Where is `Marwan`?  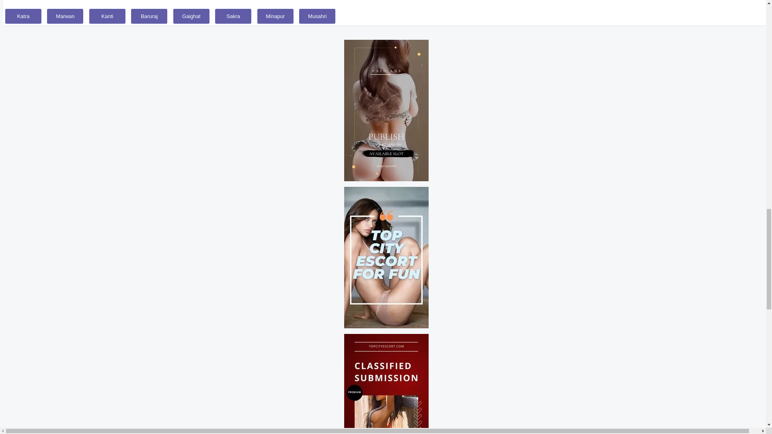 Marwan is located at coordinates (65, 16).